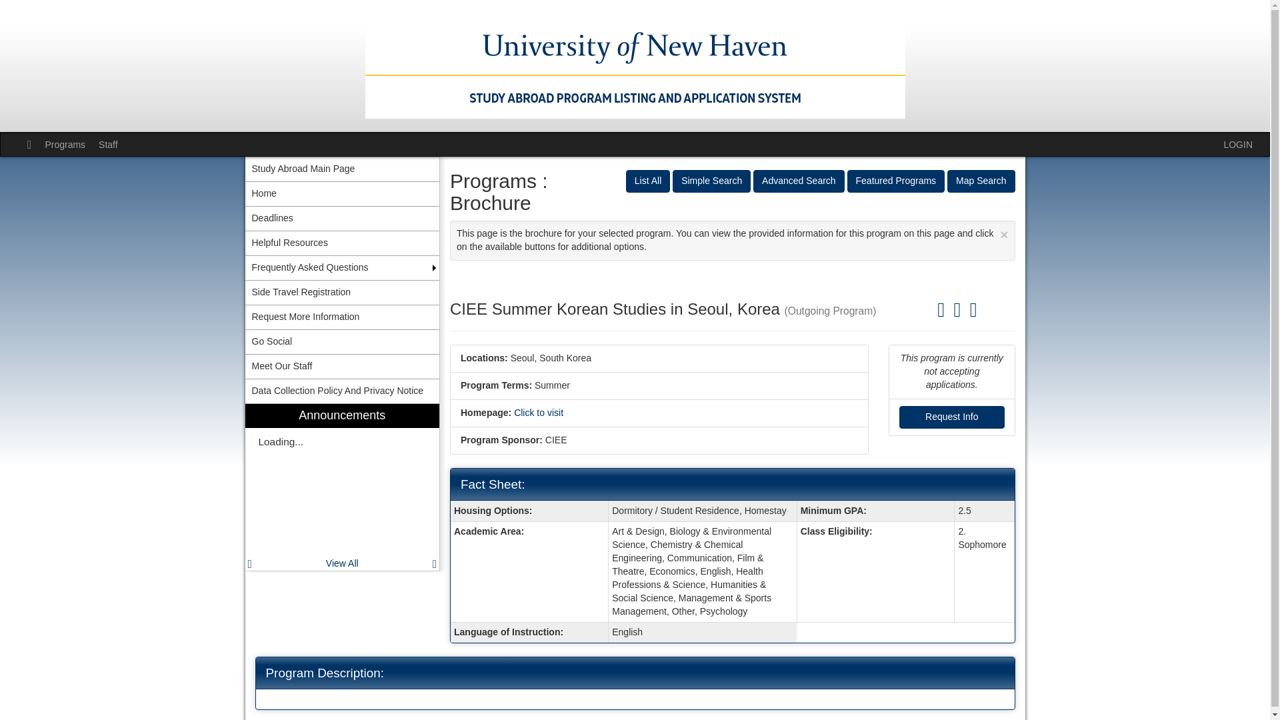 This screenshot has width=1280, height=720. What do you see at coordinates (343, 292) in the screenshot?
I see `Side Travel Registration` at bounding box center [343, 292].